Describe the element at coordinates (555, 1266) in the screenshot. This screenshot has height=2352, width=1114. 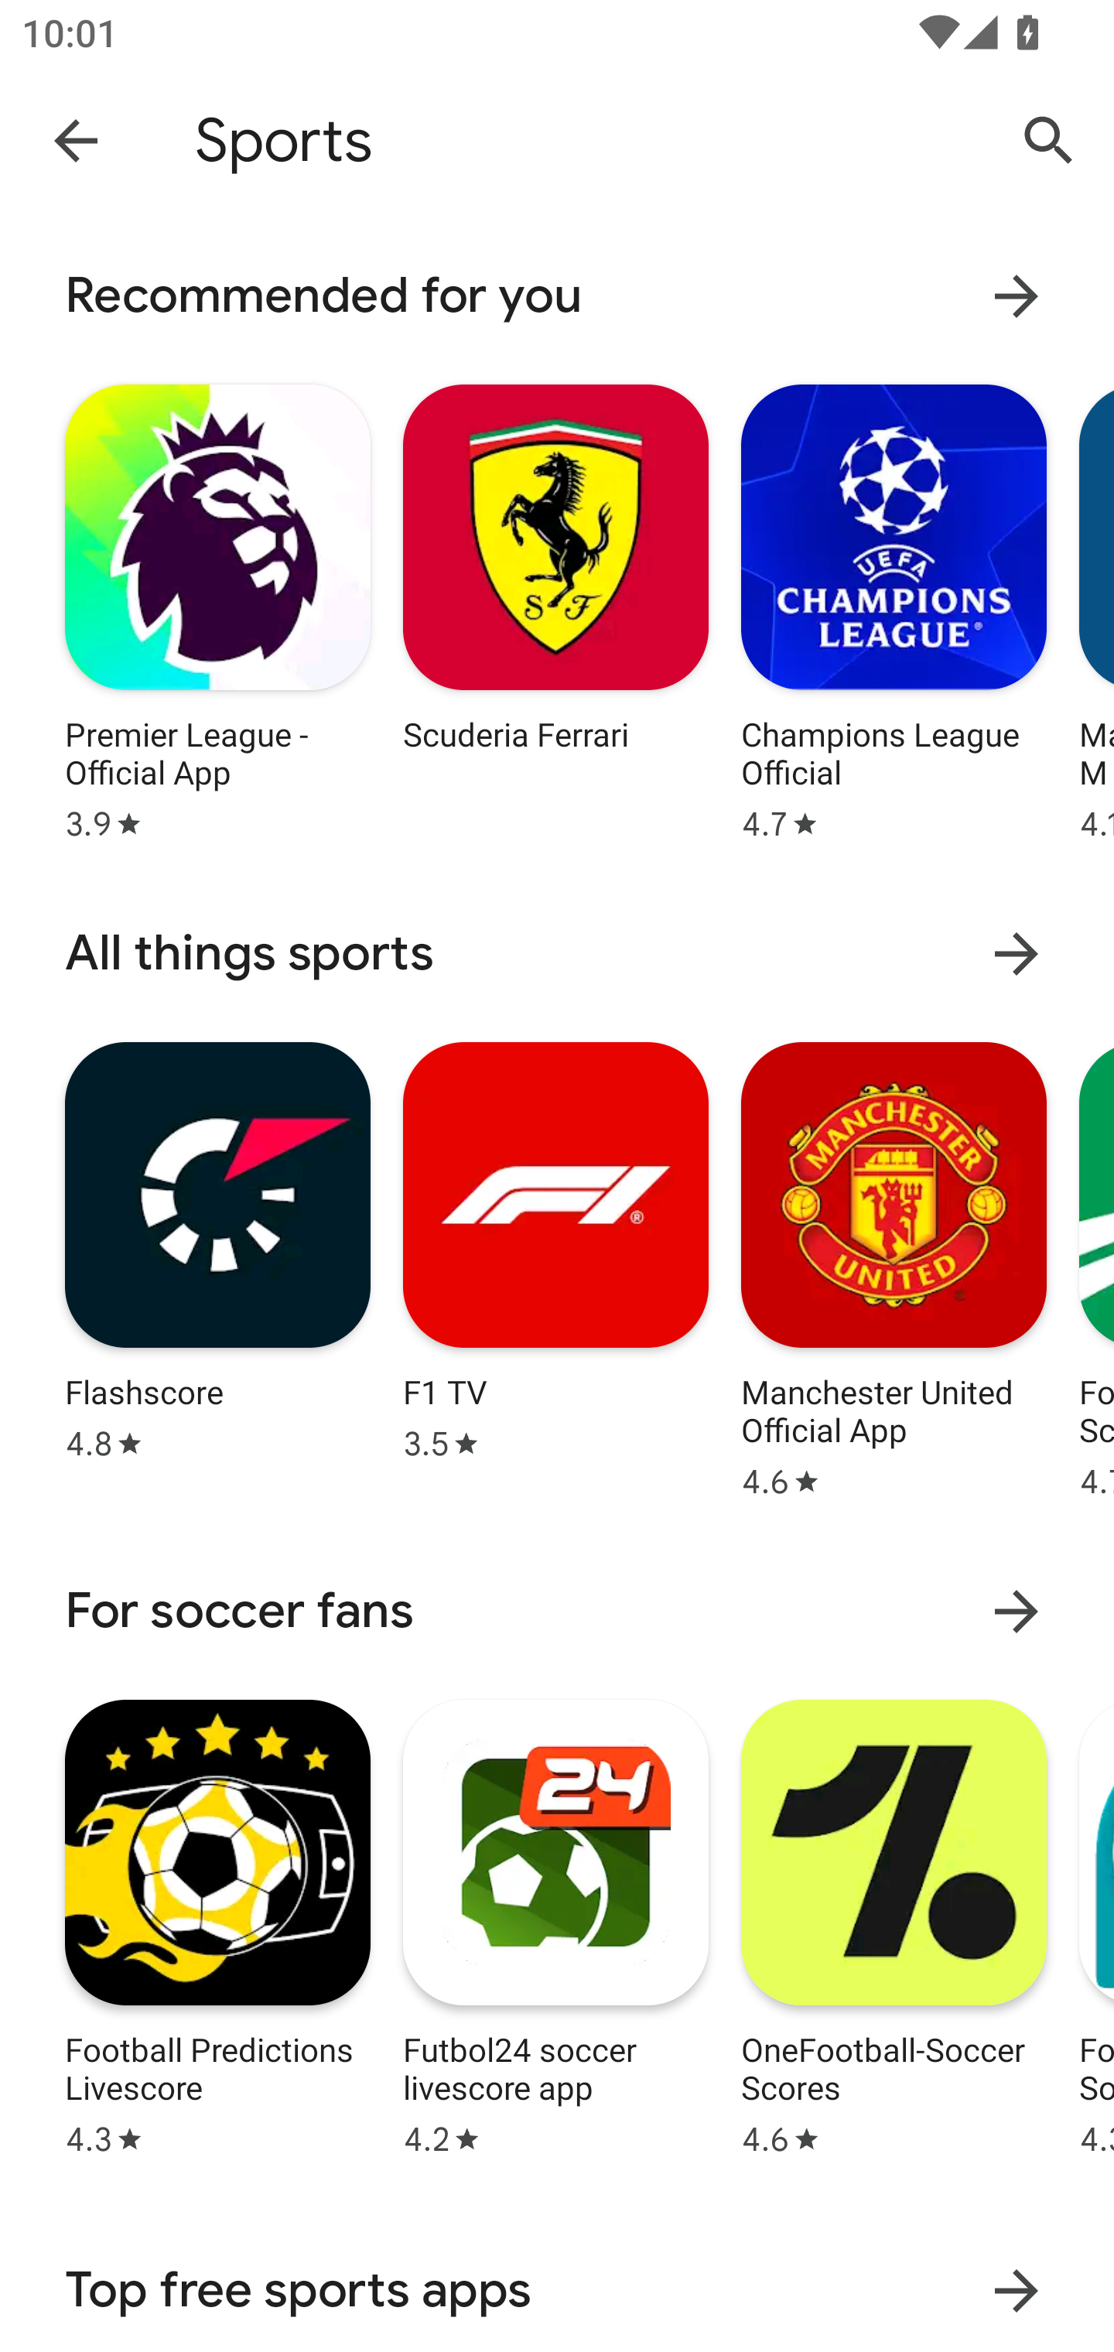
I see `App: F1 TV
Star rating: 3.5


` at that location.